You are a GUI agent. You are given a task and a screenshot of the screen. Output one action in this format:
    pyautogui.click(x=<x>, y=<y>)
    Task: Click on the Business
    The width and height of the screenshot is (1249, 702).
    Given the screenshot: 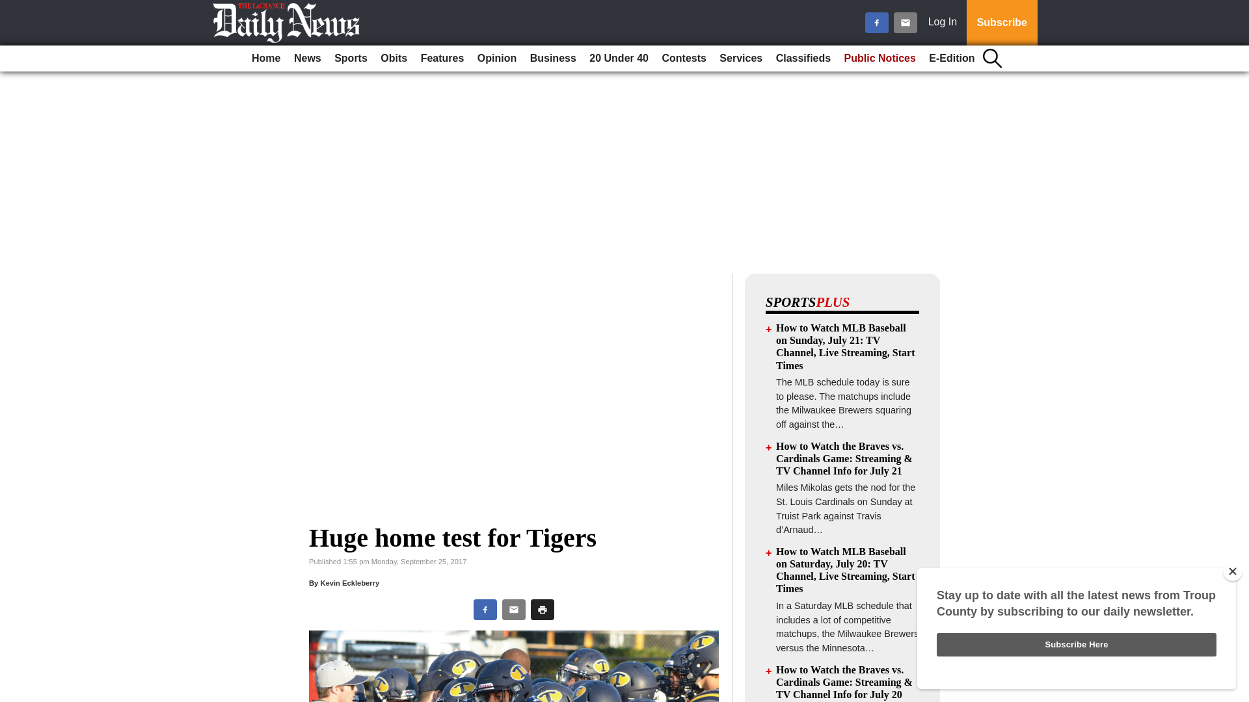 What is the action you would take?
    pyautogui.click(x=553, y=58)
    